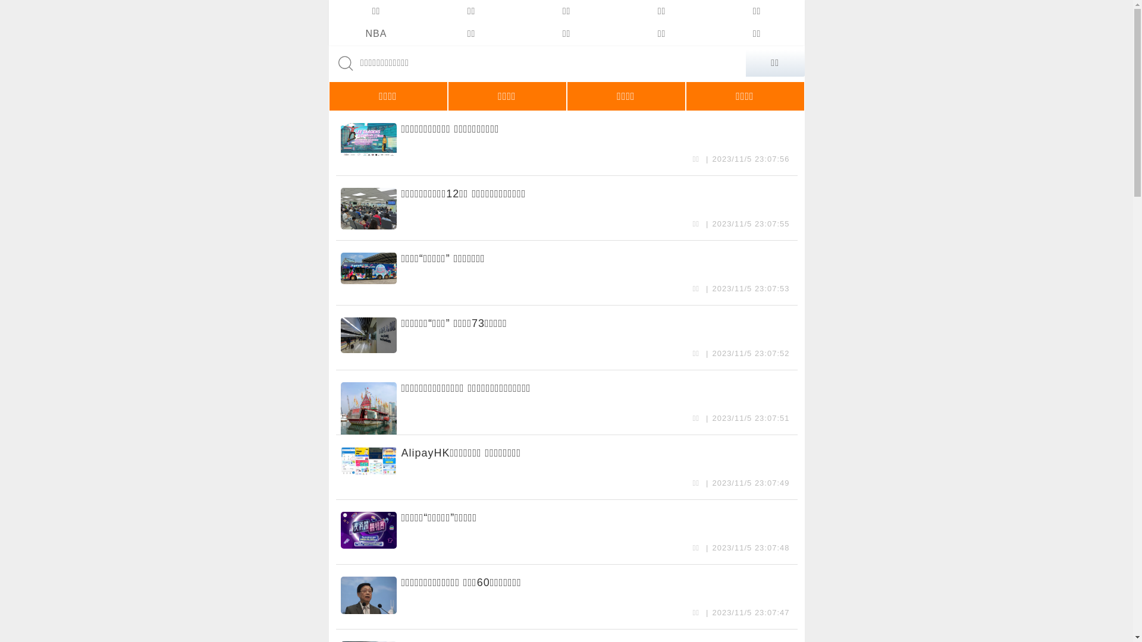 The height and width of the screenshot is (642, 1142). I want to click on NBA, so click(376, 34).